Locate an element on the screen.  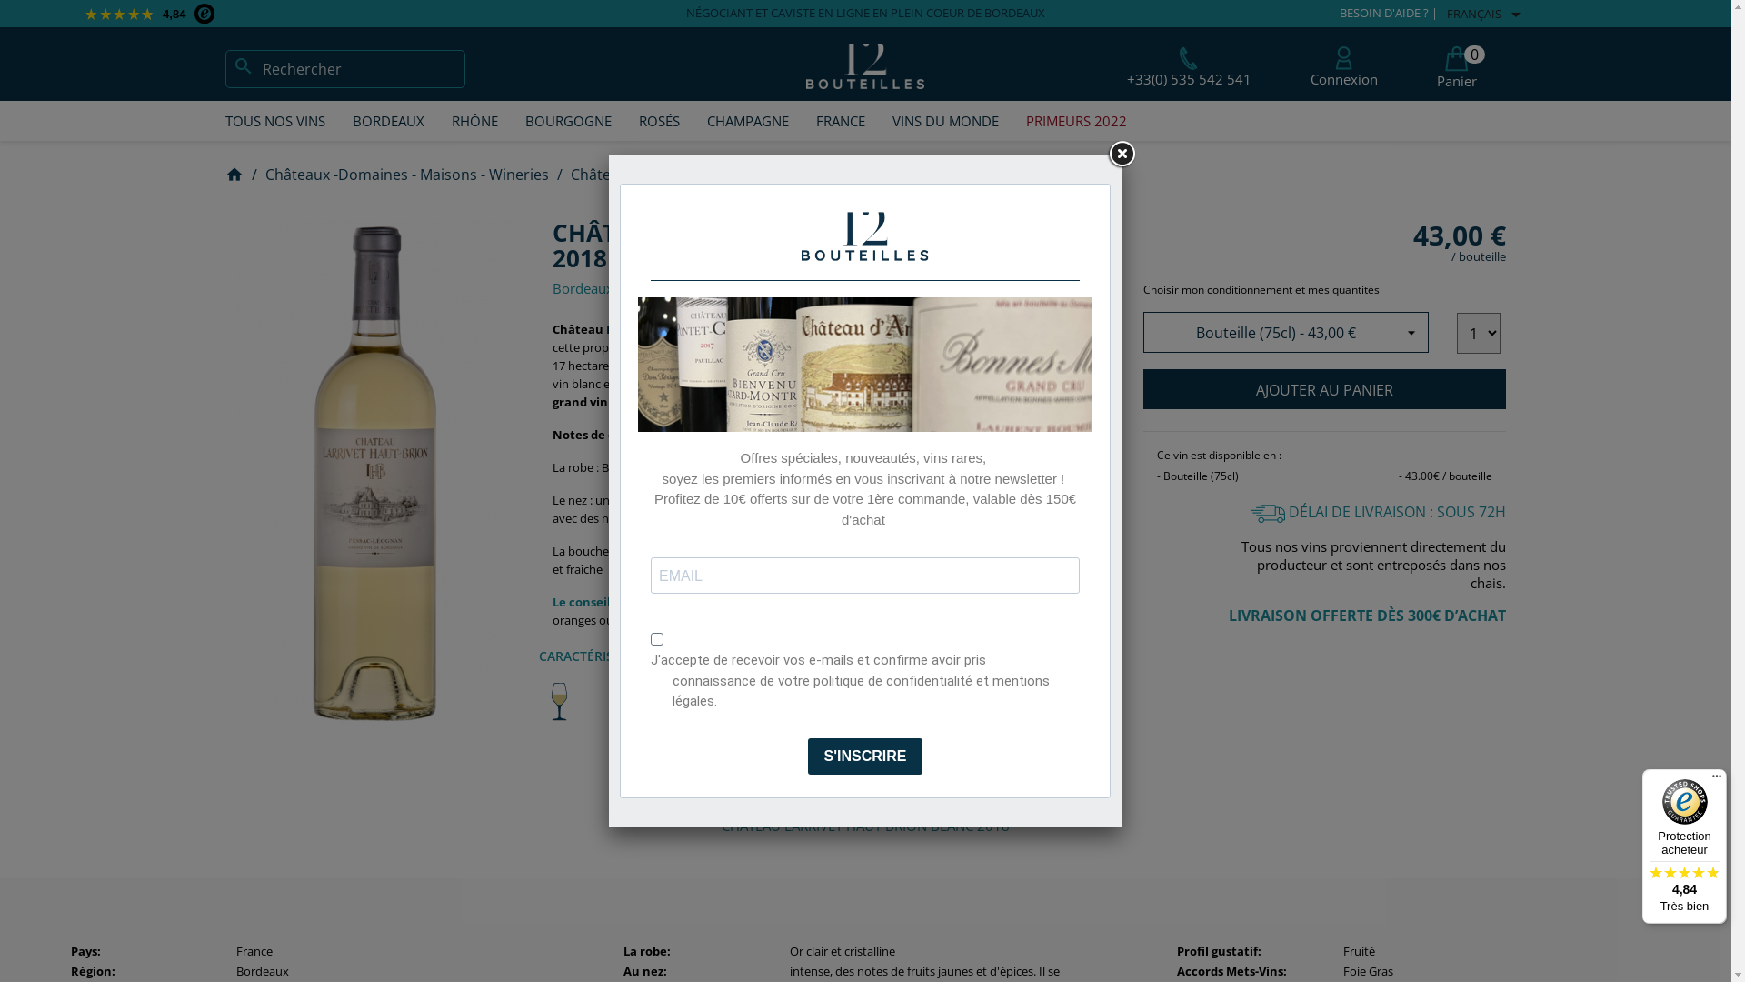
BORDEAUX is located at coordinates (387, 121).